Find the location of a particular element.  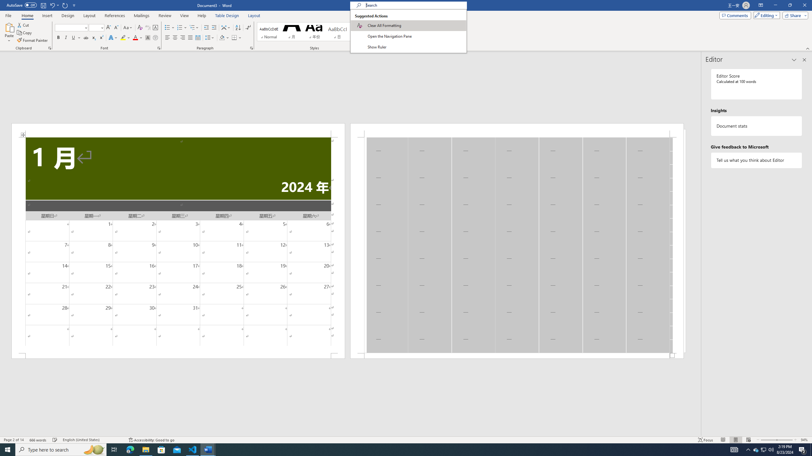

Accessibility Checker Accessibility: Good to go is located at coordinates (151, 440).